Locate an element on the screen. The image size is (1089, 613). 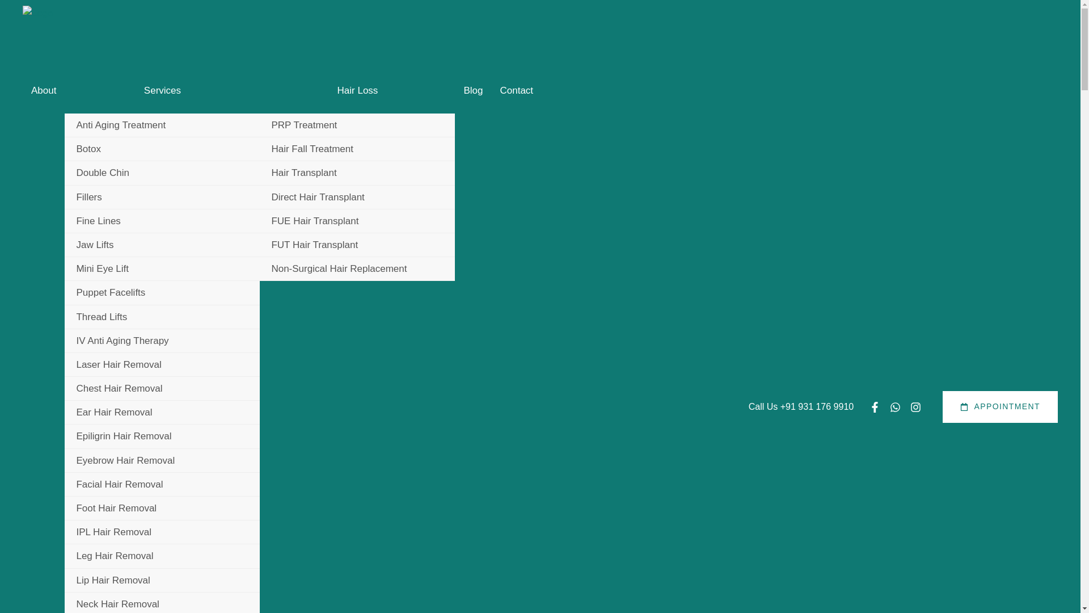
Hair Fall Treatment is located at coordinates (357, 149).